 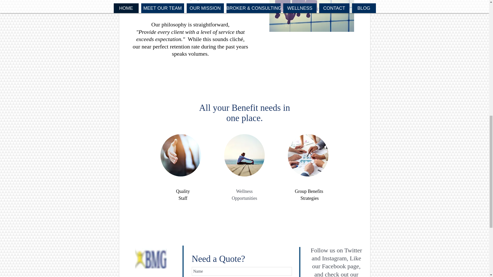 I want to click on Edited Image 2015-5-20-10:44:51, so click(x=151, y=258).